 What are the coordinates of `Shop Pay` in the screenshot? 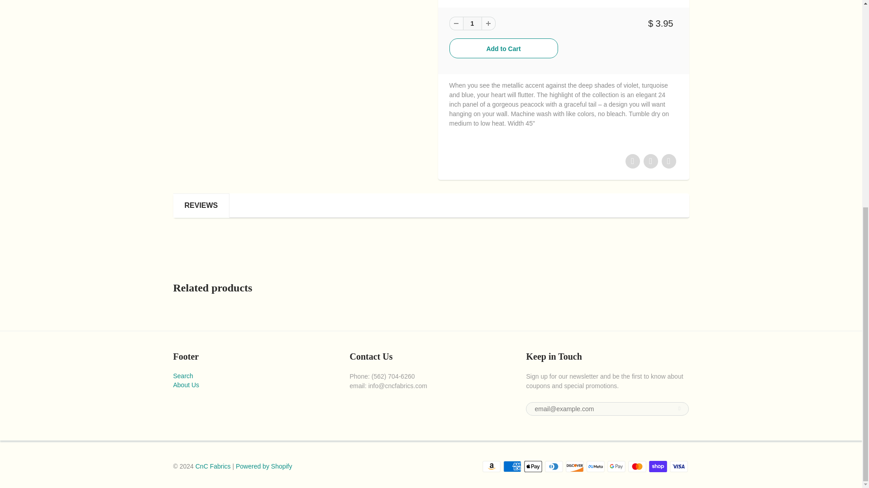 It's located at (658, 466).